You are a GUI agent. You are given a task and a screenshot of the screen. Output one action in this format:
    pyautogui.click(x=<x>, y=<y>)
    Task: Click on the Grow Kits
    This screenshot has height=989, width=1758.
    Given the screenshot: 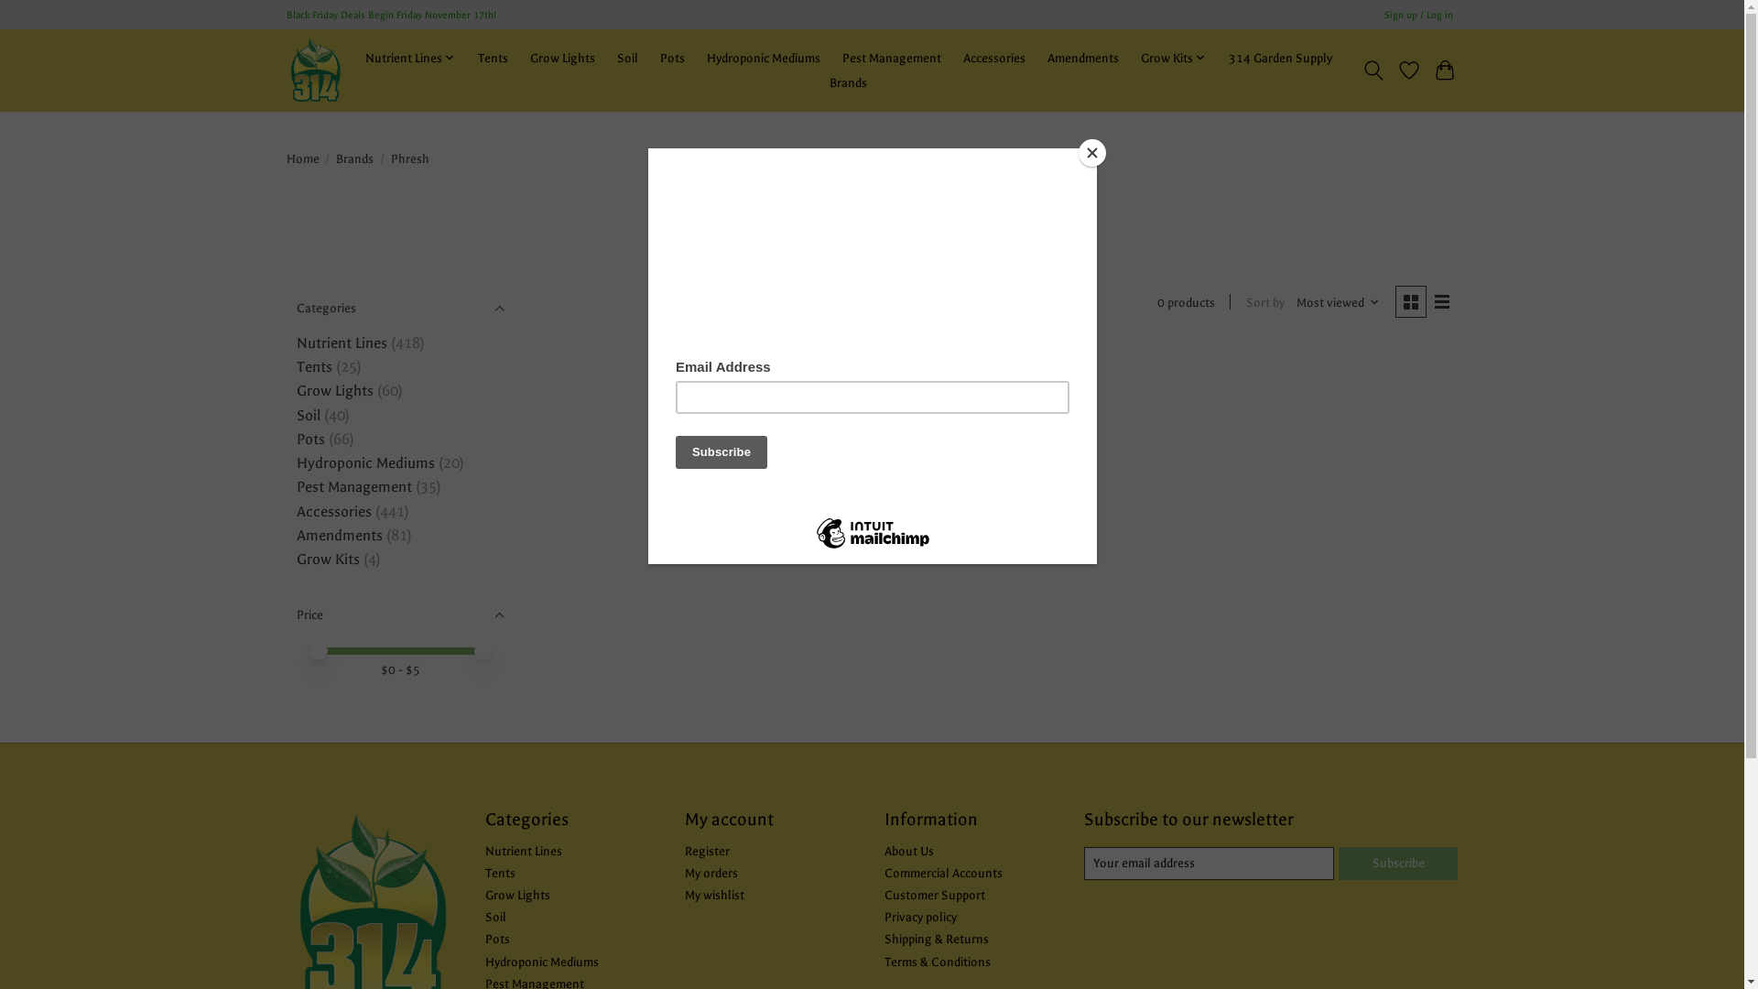 What is the action you would take?
    pyautogui.click(x=328, y=560)
    